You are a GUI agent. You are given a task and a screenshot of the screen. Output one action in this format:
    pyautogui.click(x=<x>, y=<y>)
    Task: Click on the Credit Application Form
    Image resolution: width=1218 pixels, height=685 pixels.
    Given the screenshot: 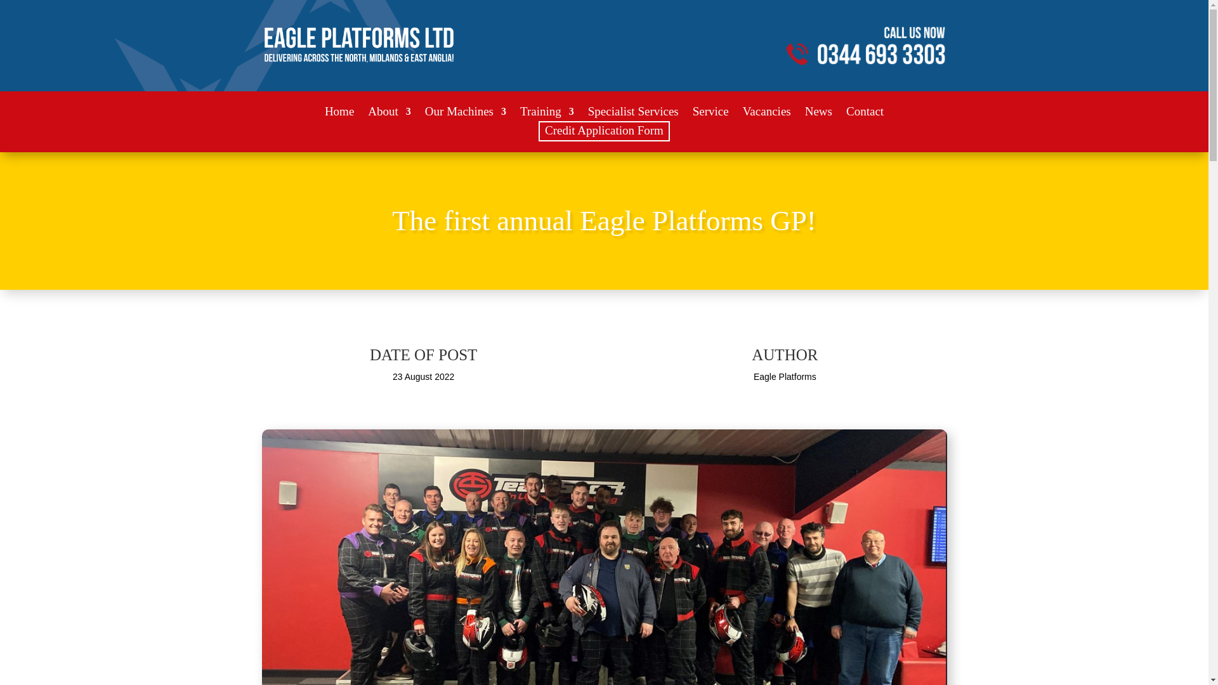 What is the action you would take?
    pyautogui.click(x=604, y=131)
    